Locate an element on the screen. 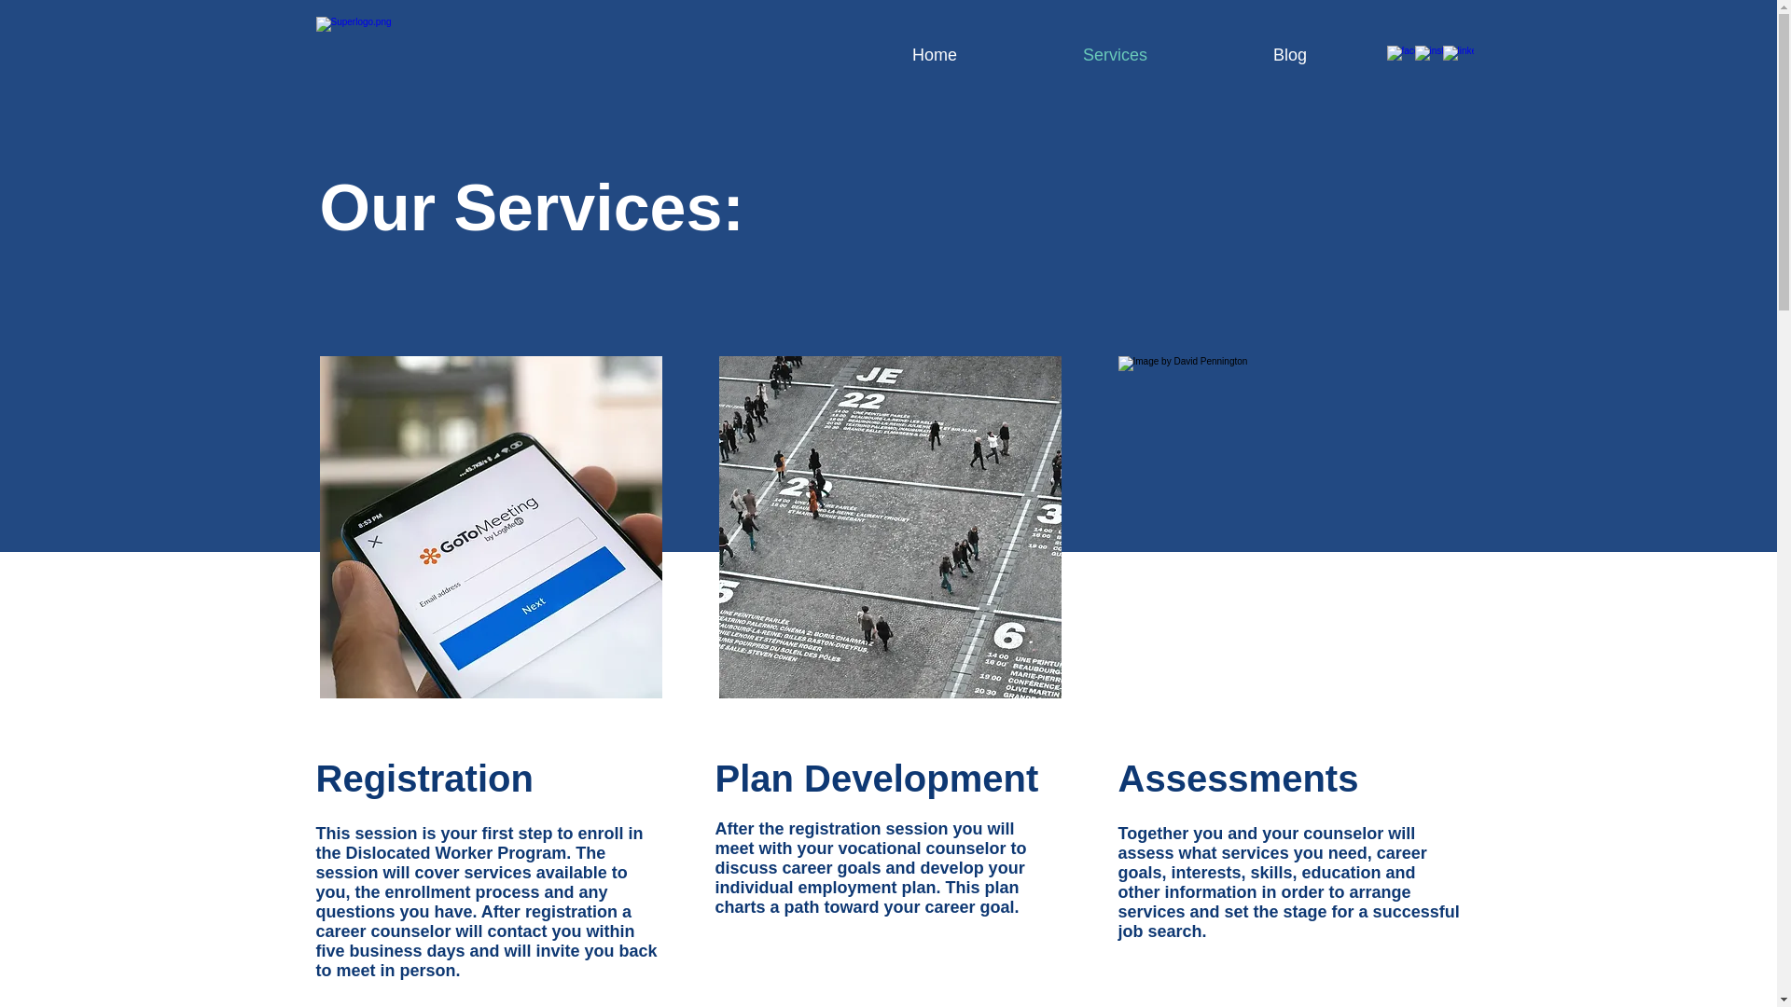 The width and height of the screenshot is (1791, 1007). Services is located at coordinates (1116, 55).